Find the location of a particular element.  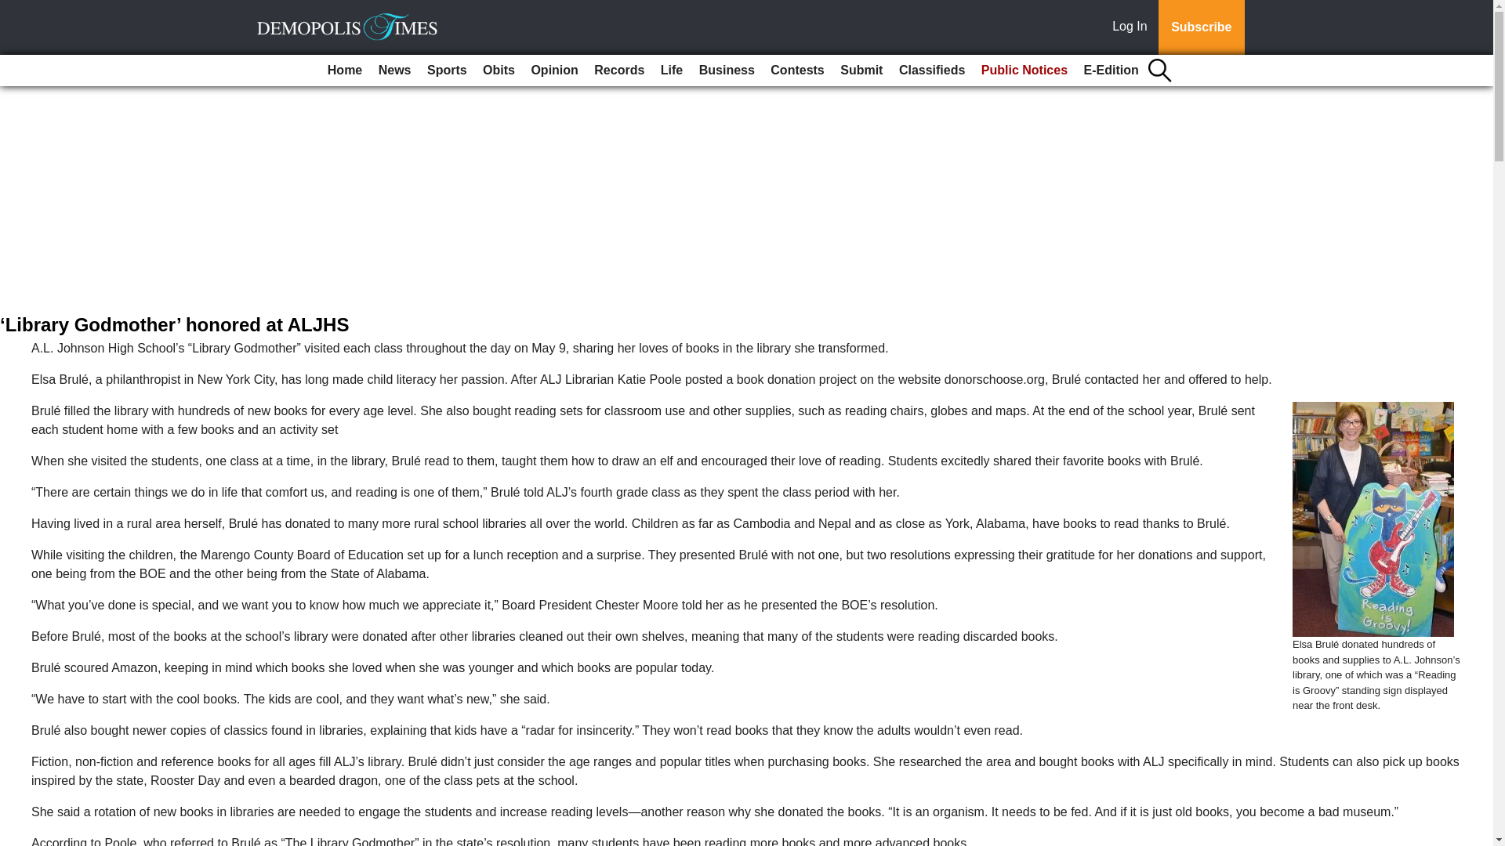

Log In is located at coordinates (1133, 27).